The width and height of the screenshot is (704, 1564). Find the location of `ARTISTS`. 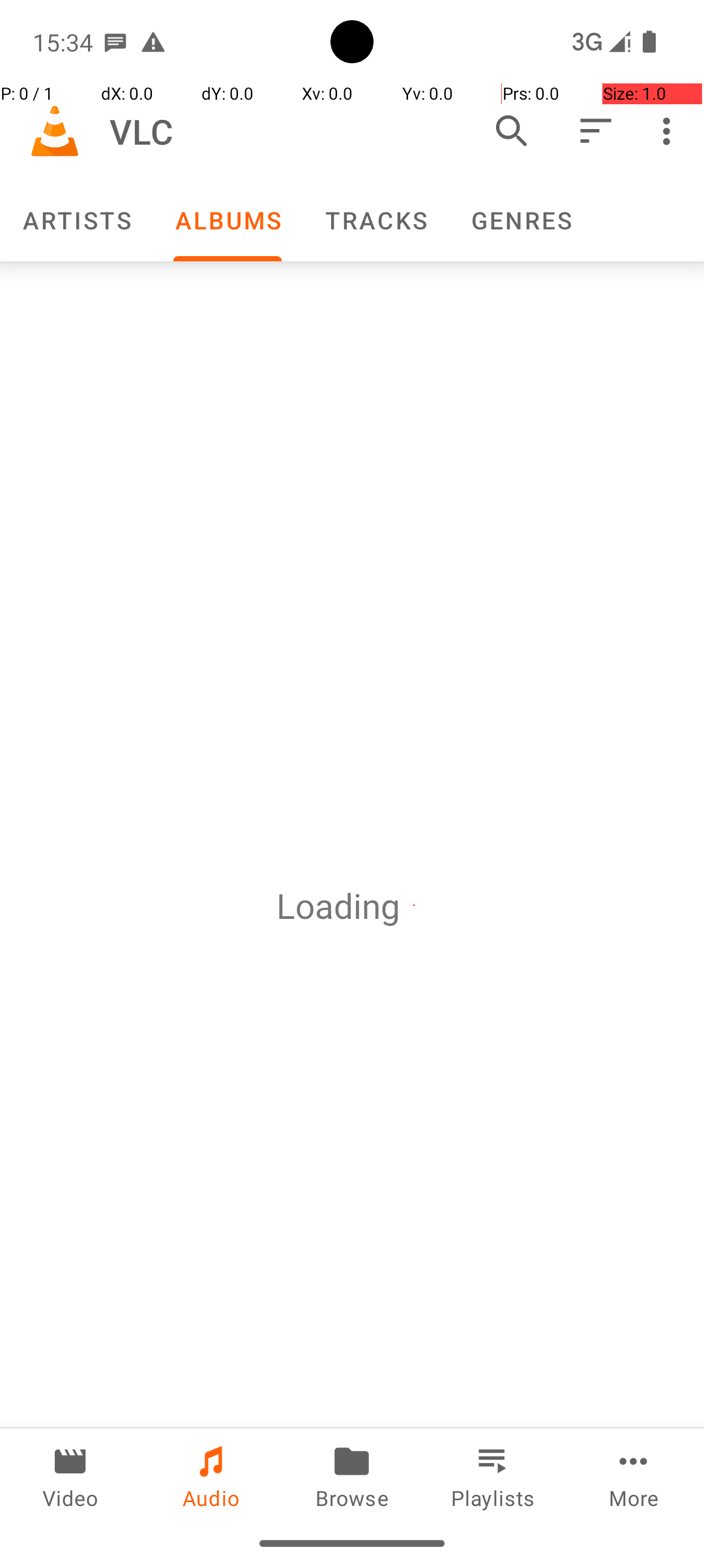

ARTISTS is located at coordinates (76, 220).